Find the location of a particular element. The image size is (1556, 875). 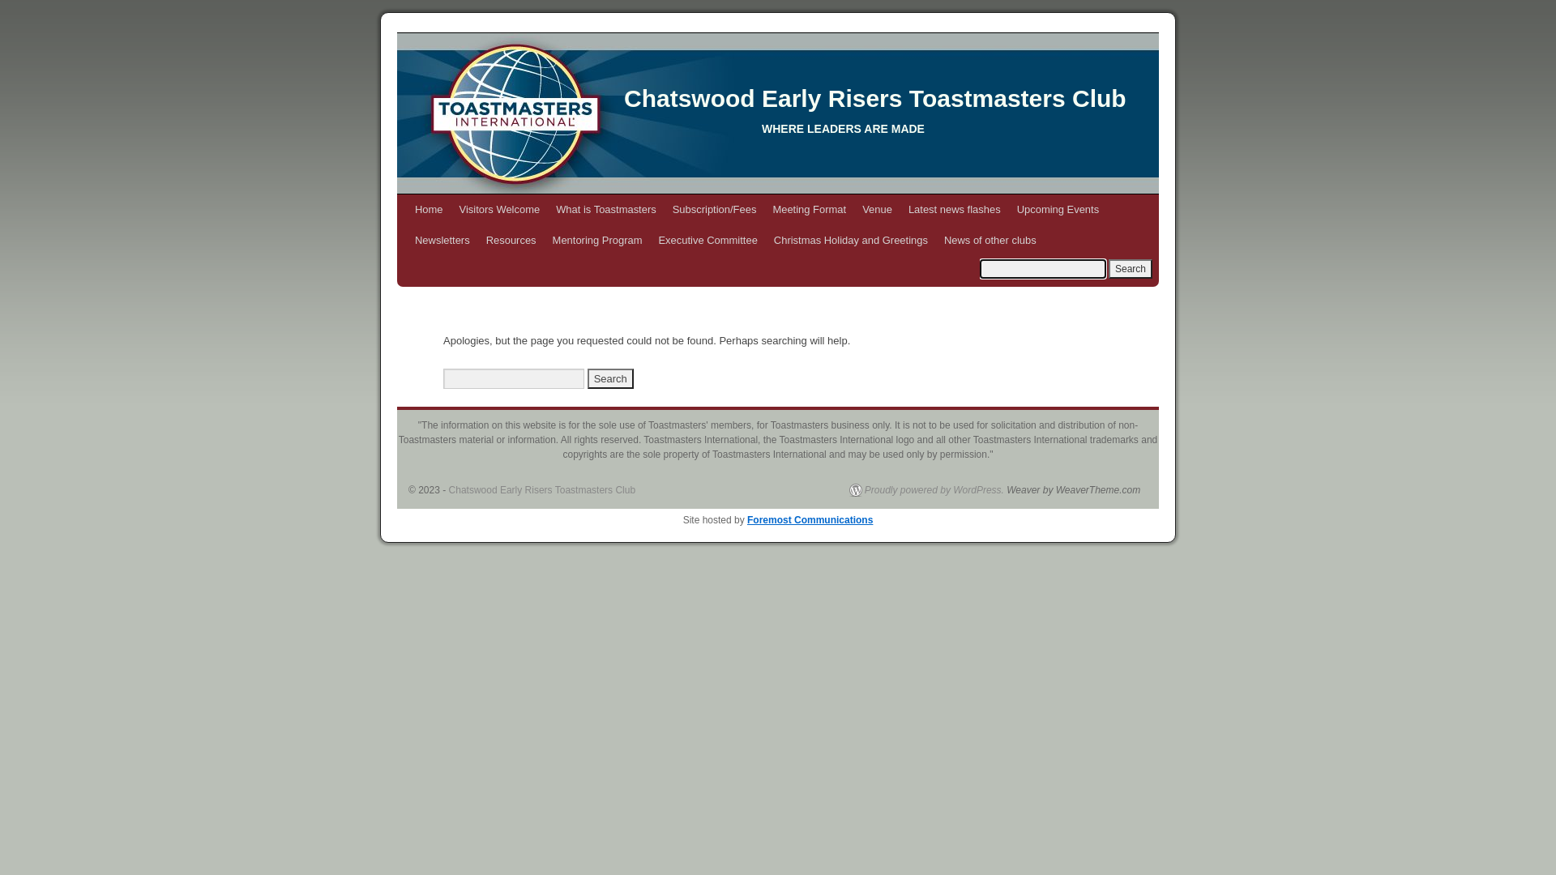

News of other clubs is located at coordinates (990, 241).